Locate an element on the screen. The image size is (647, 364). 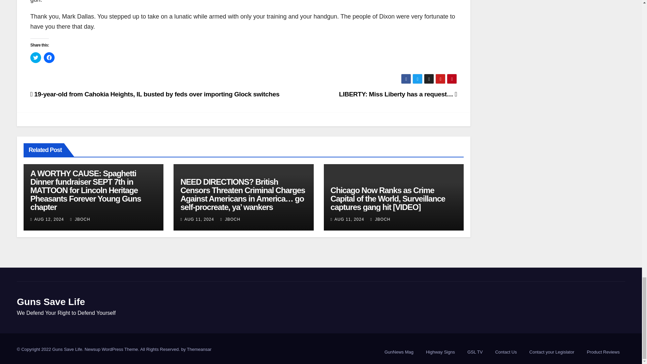
AUG 11, 2024 is located at coordinates (199, 219).